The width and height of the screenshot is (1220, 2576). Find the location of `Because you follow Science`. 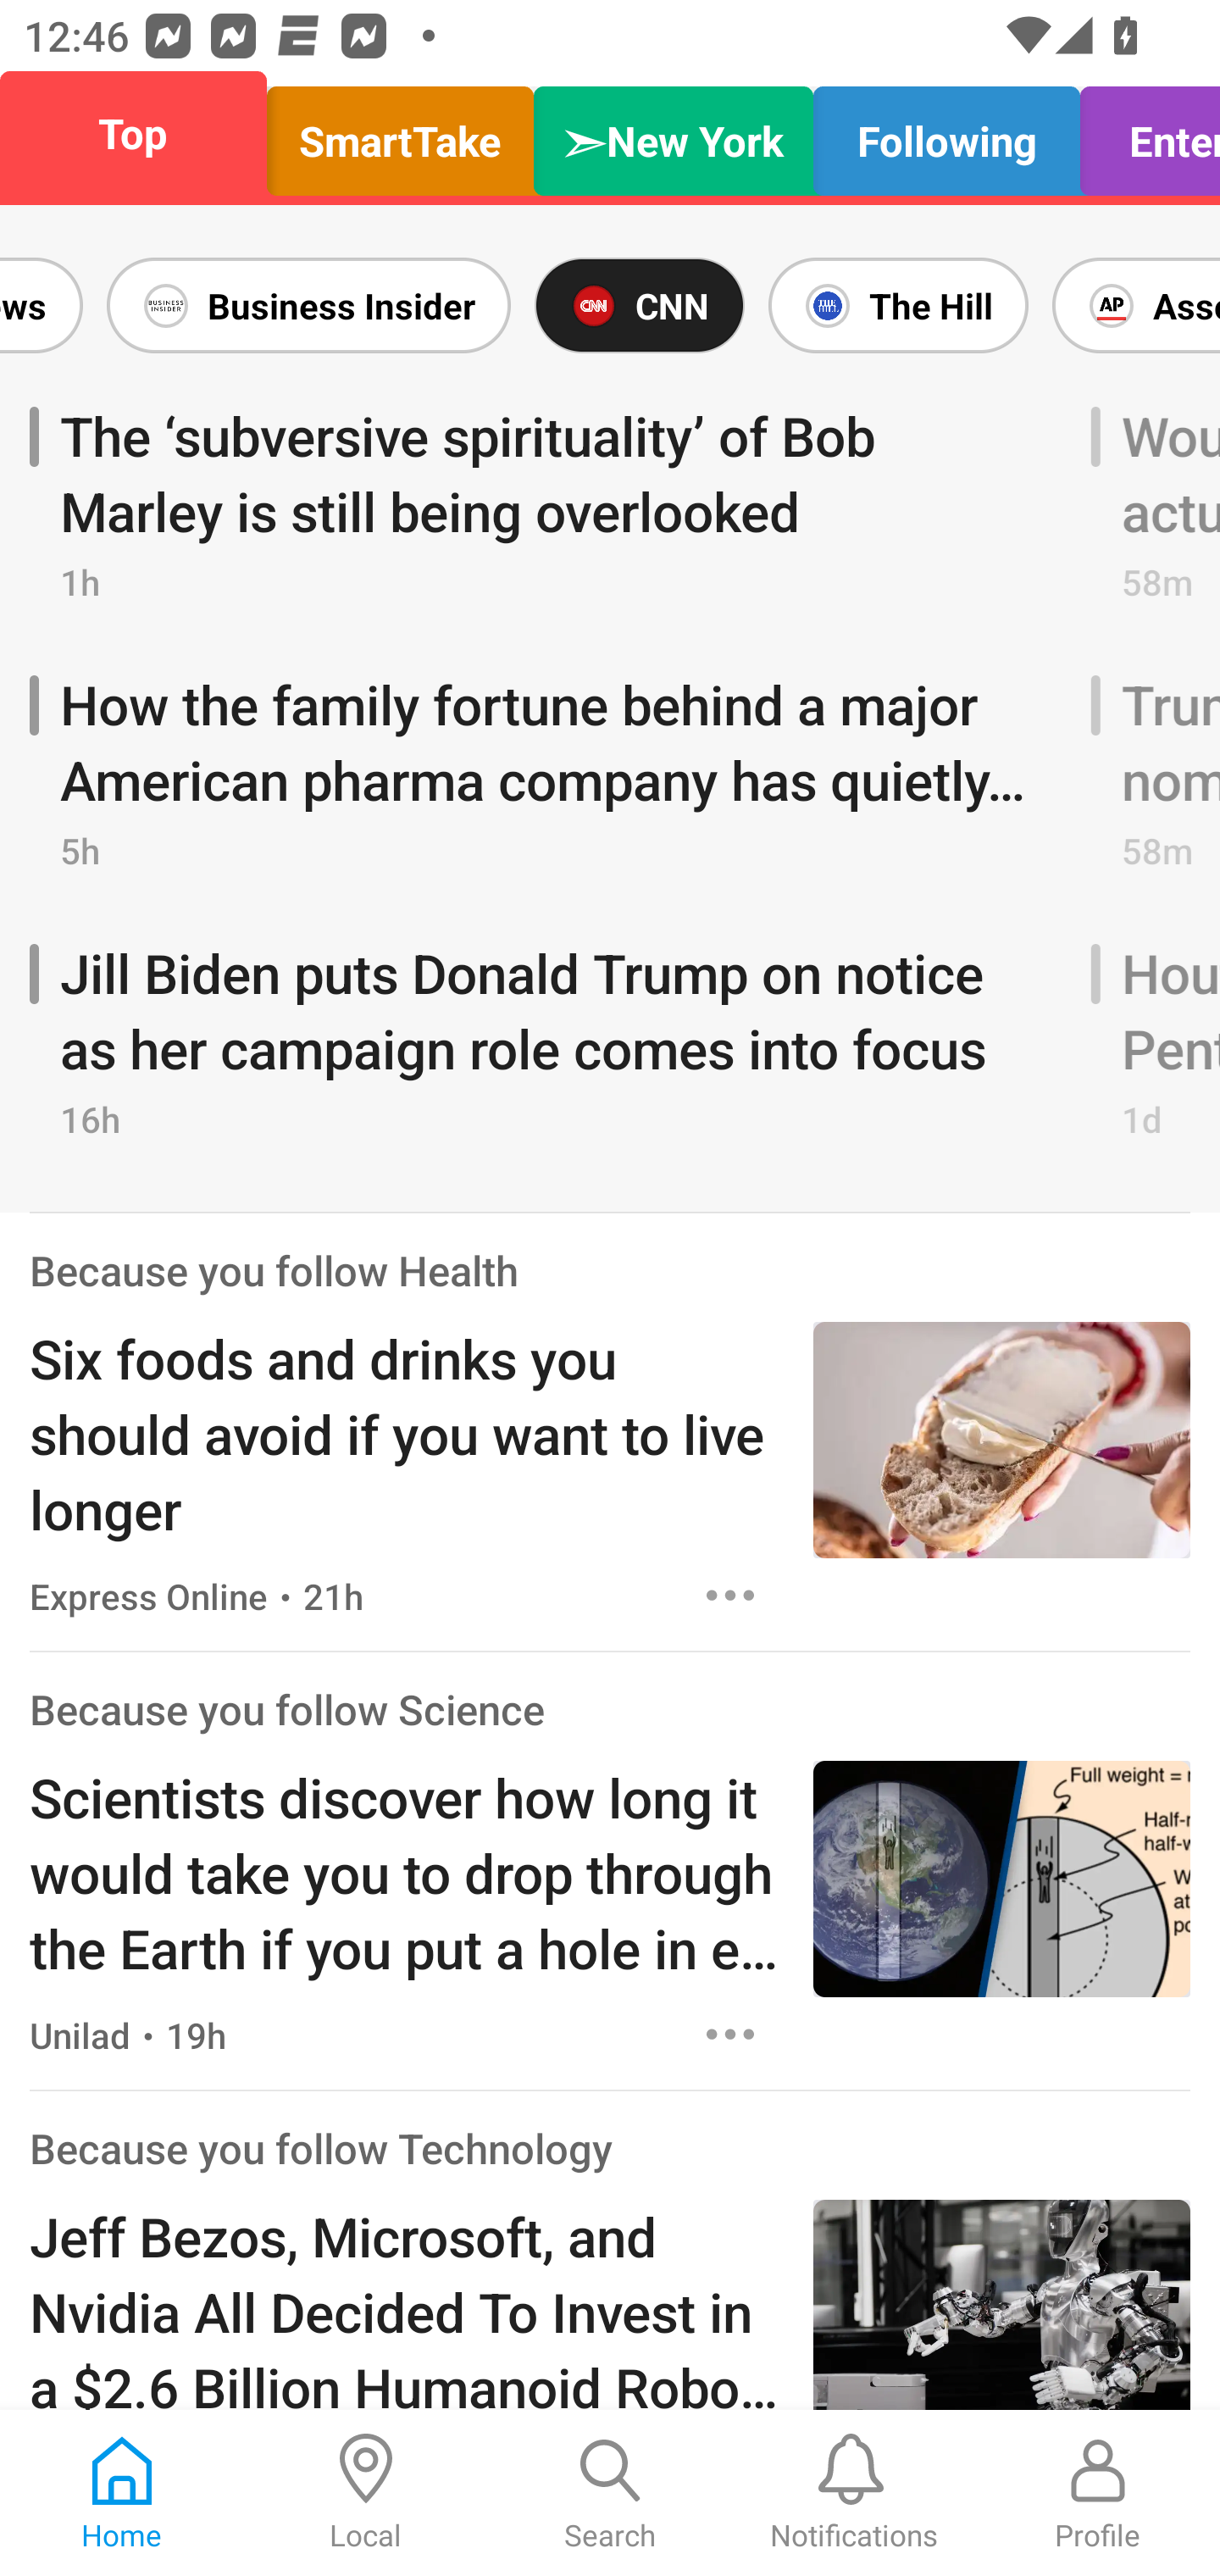

Because you follow Science is located at coordinates (286, 1708).